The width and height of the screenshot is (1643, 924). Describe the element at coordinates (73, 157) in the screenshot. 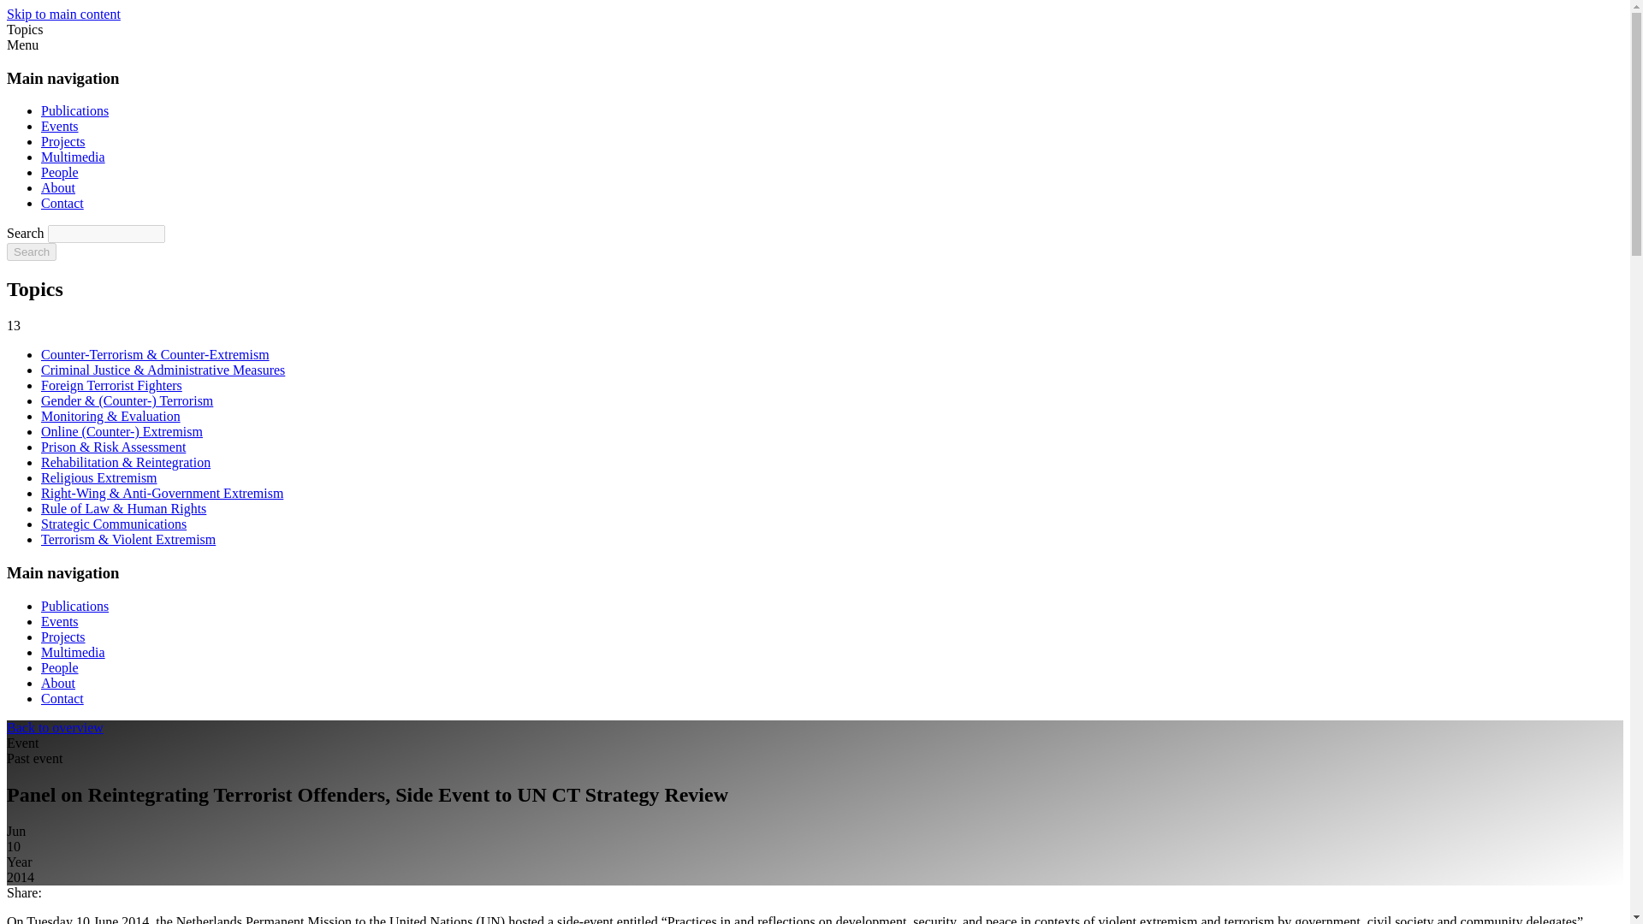

I see `Multimedia` at that location.